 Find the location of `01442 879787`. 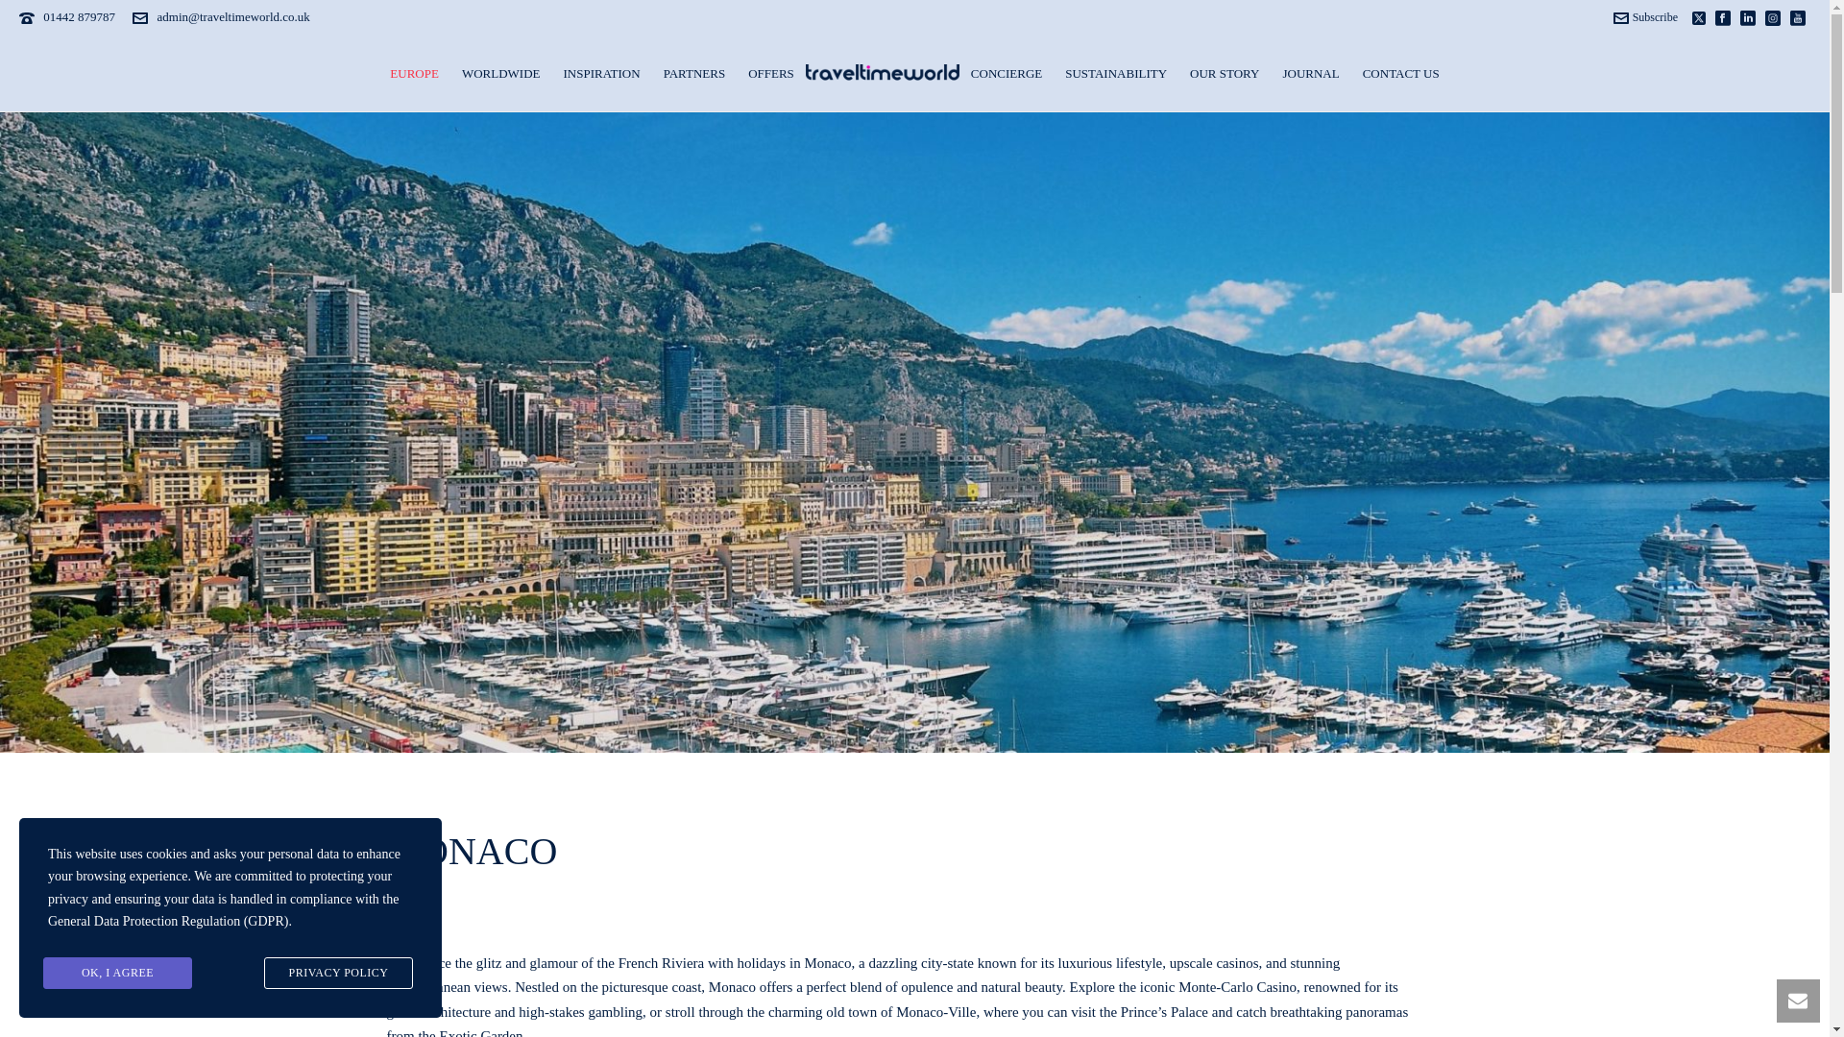

01442 879787 is located at coordinates (79, 15).